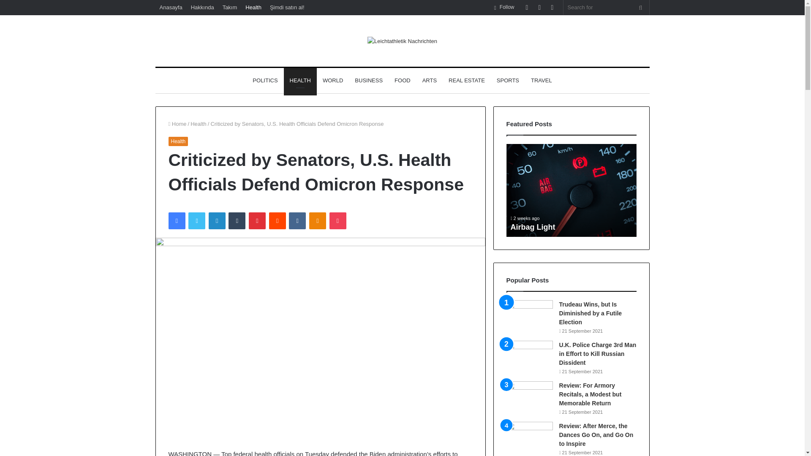  Describe the element at coordinates (402, 80) in the screenshot. I see `FOOD` at that location.